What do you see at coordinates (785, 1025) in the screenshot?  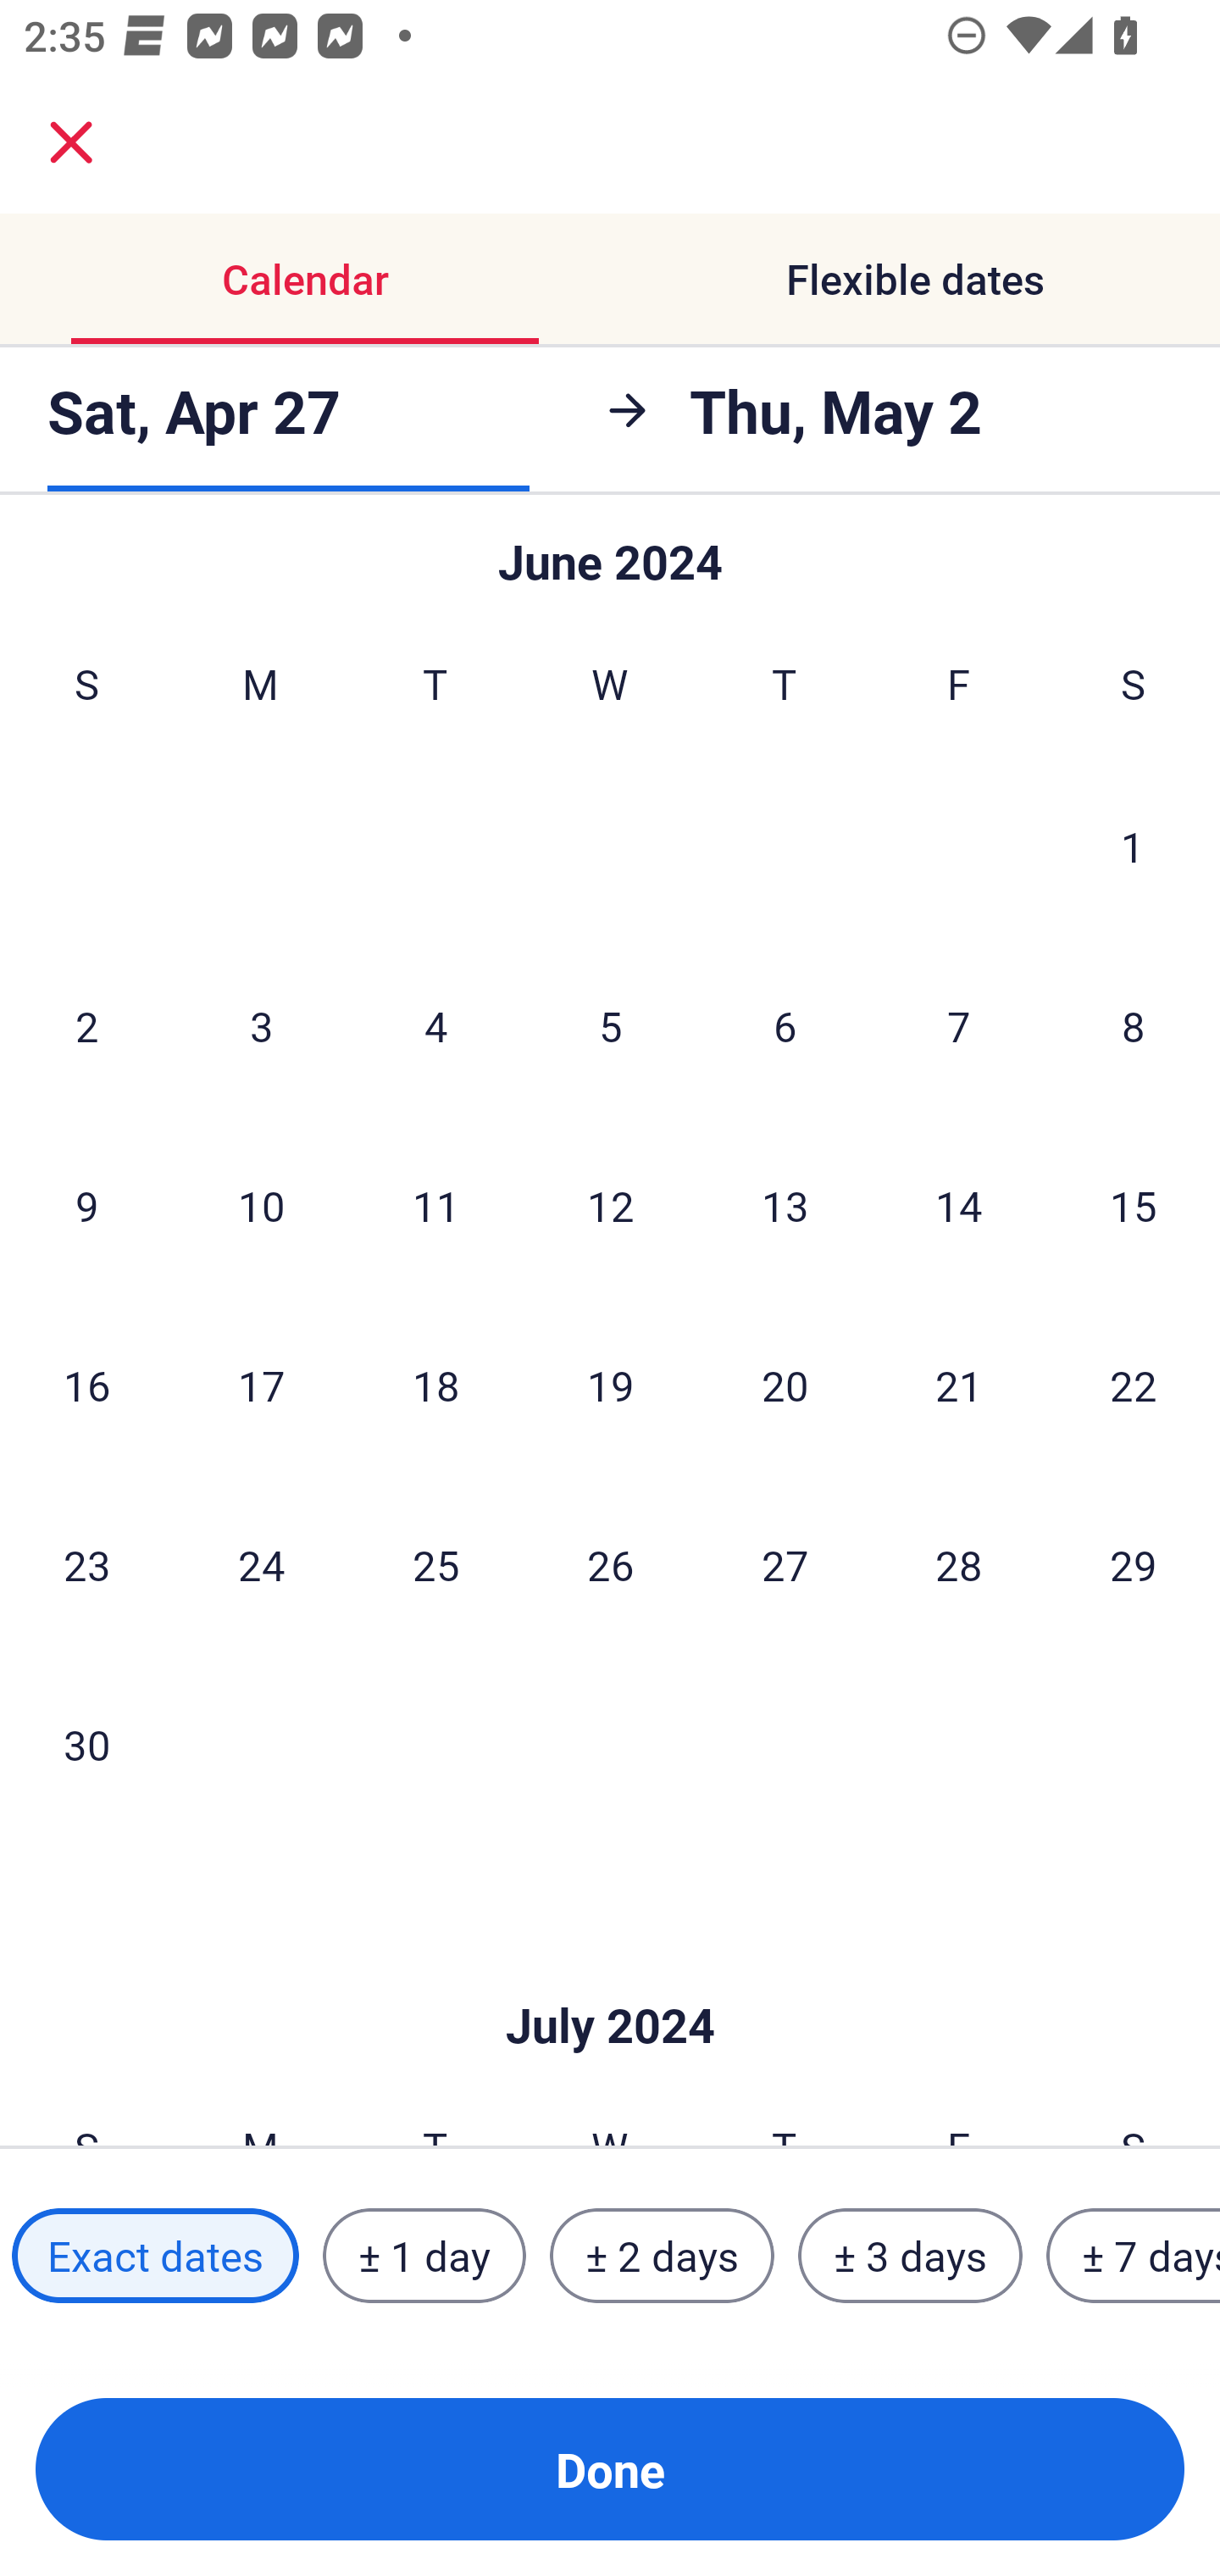 I see `6 Thursday, June 6, 2024` at bounding box center [785, 1025].